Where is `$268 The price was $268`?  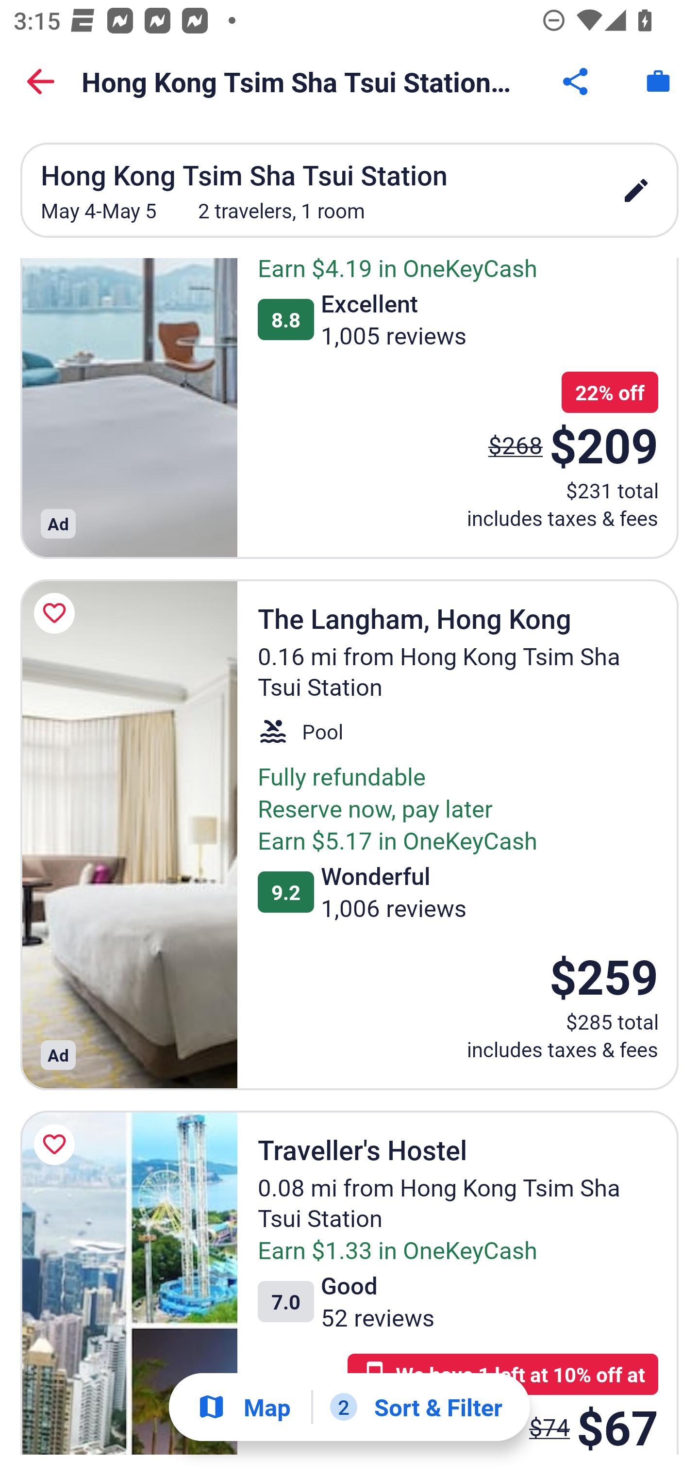 $268 The price was $268 is located at coordinates (516, 444).